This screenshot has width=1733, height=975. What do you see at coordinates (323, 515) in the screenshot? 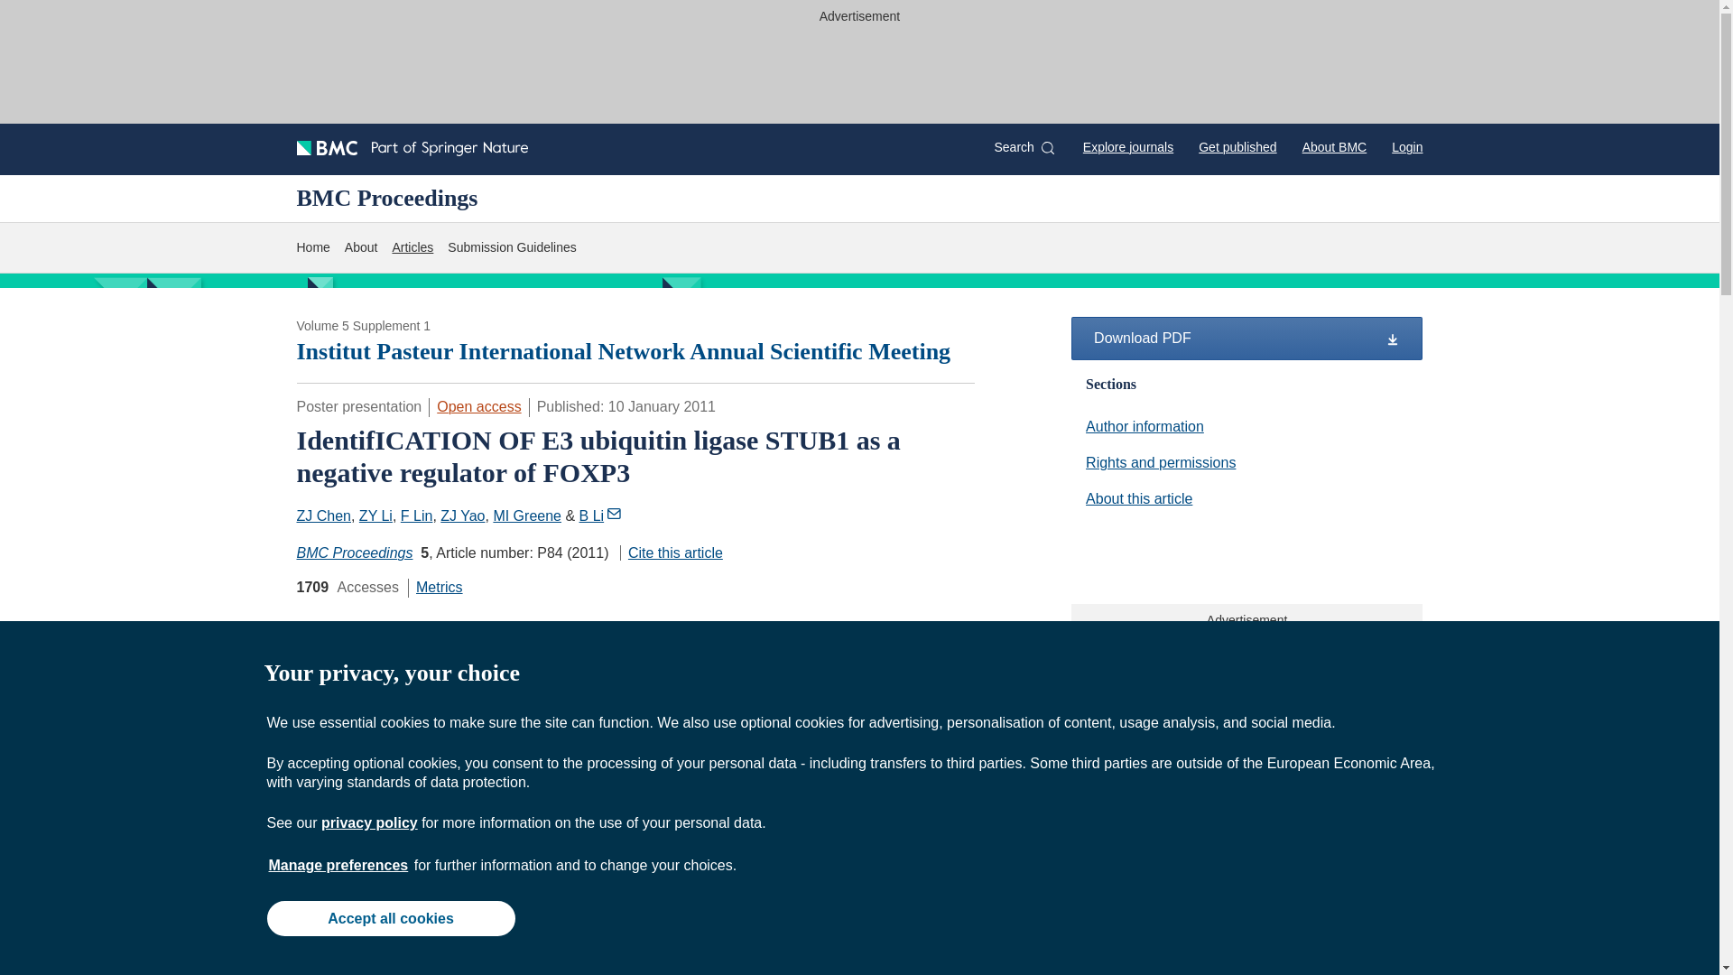
I see `ZJ Chen` at bounding box center [323, 515].